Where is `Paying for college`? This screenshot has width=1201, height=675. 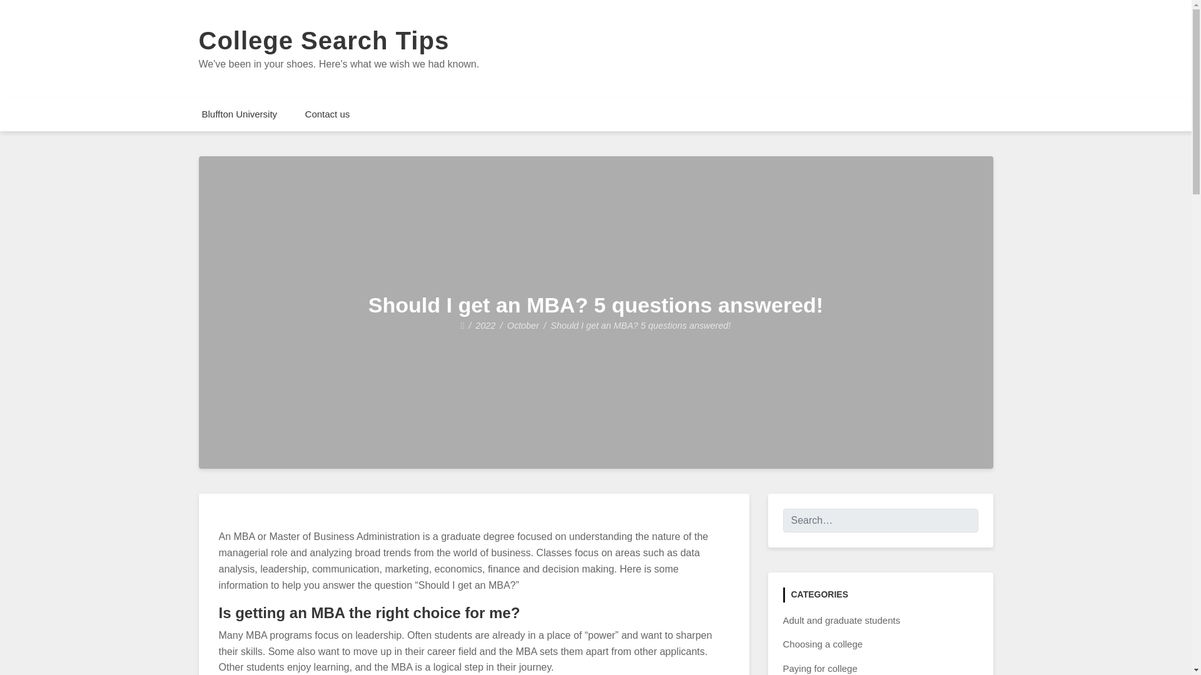 Paying for college is located at coordinates (819, 667).